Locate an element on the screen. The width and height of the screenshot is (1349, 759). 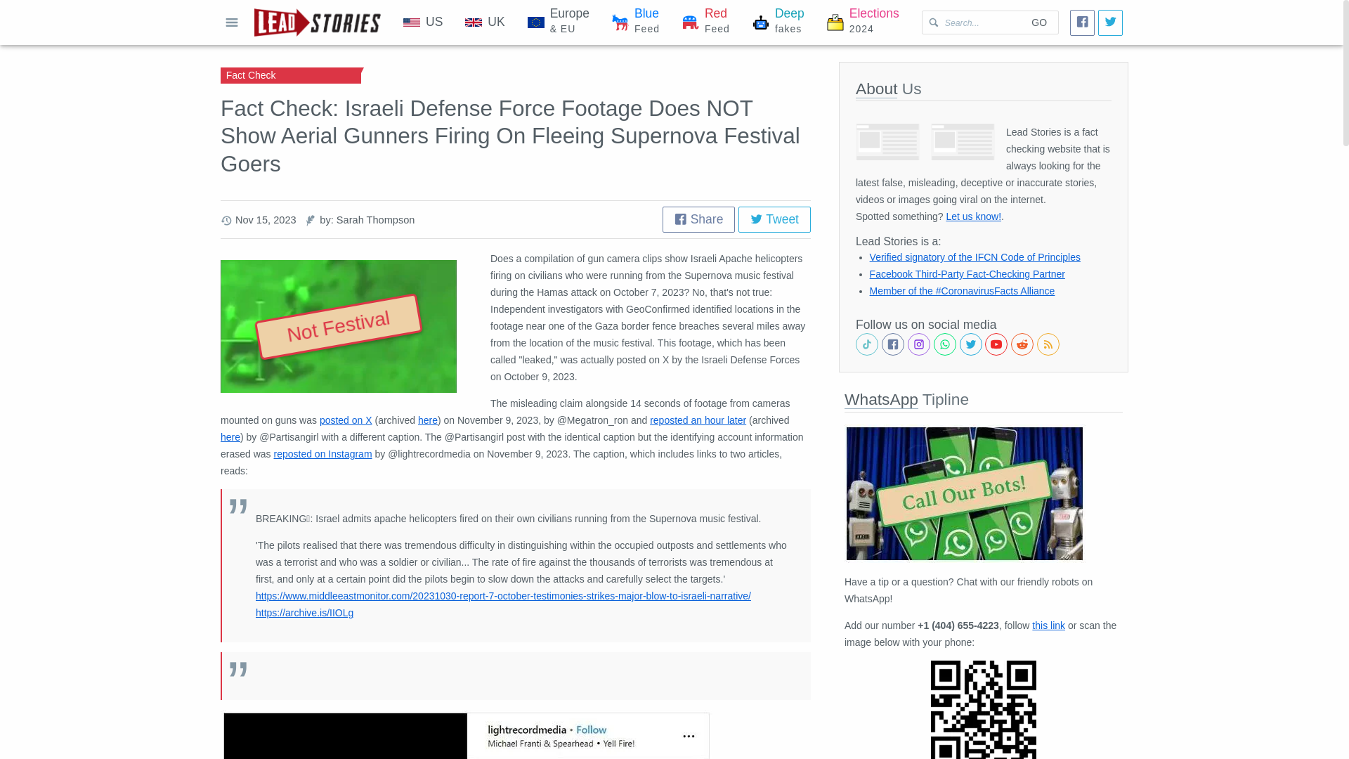
GO is located at coordinates (1038, 22).